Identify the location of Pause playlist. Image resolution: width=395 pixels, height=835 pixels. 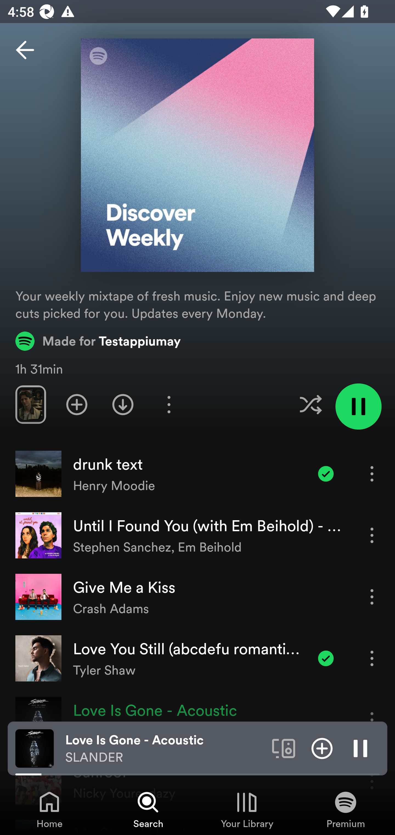
(358, 407).